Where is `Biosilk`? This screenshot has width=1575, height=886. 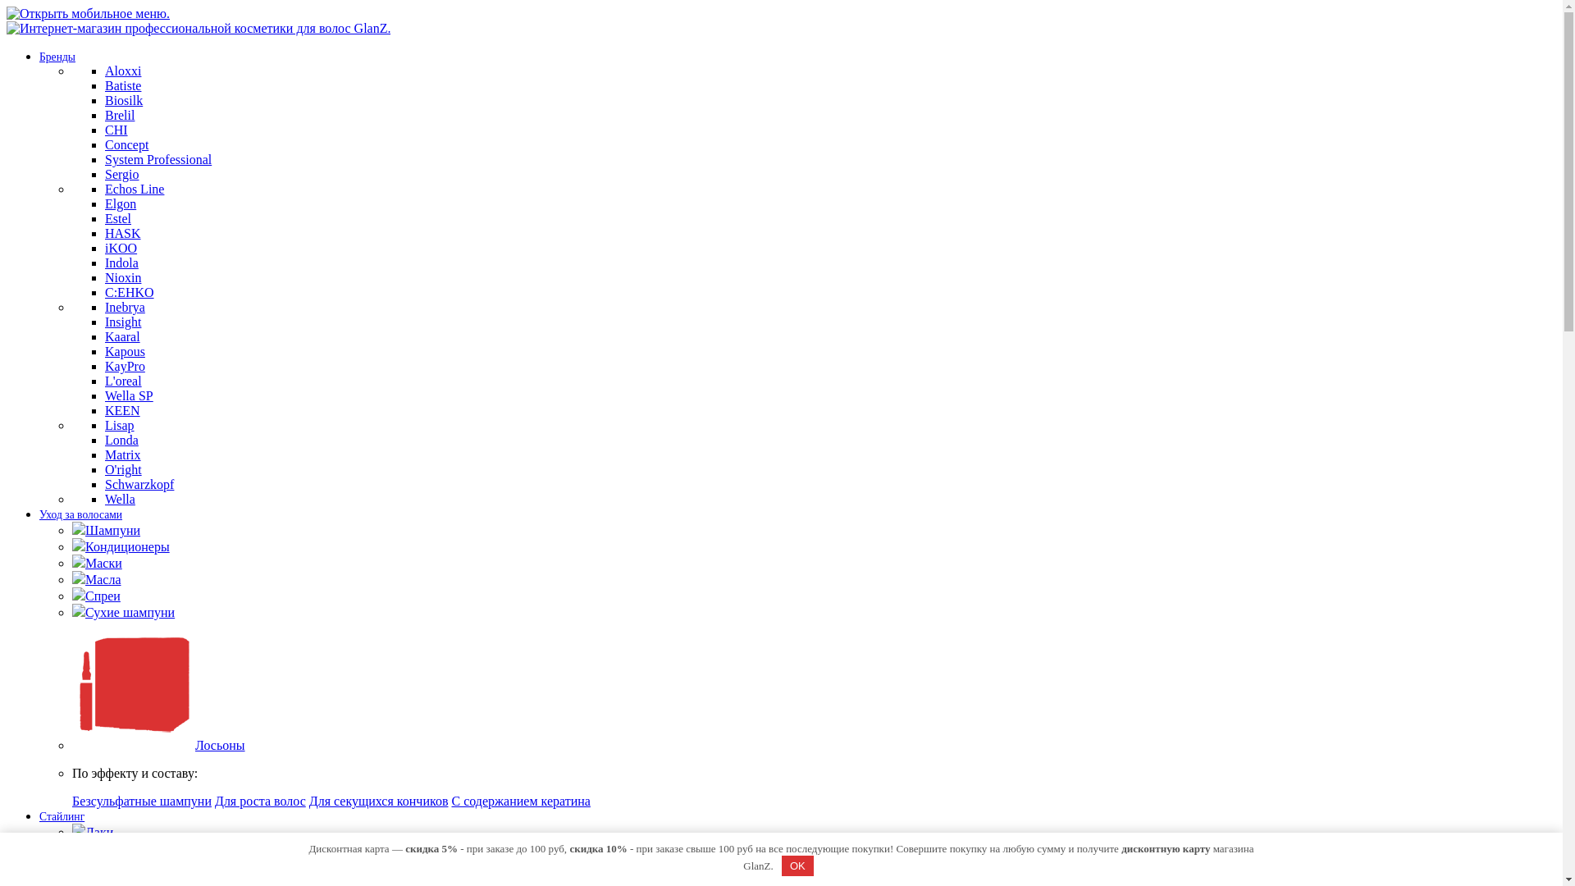
Biosilk is located at coordinates (124, 100).